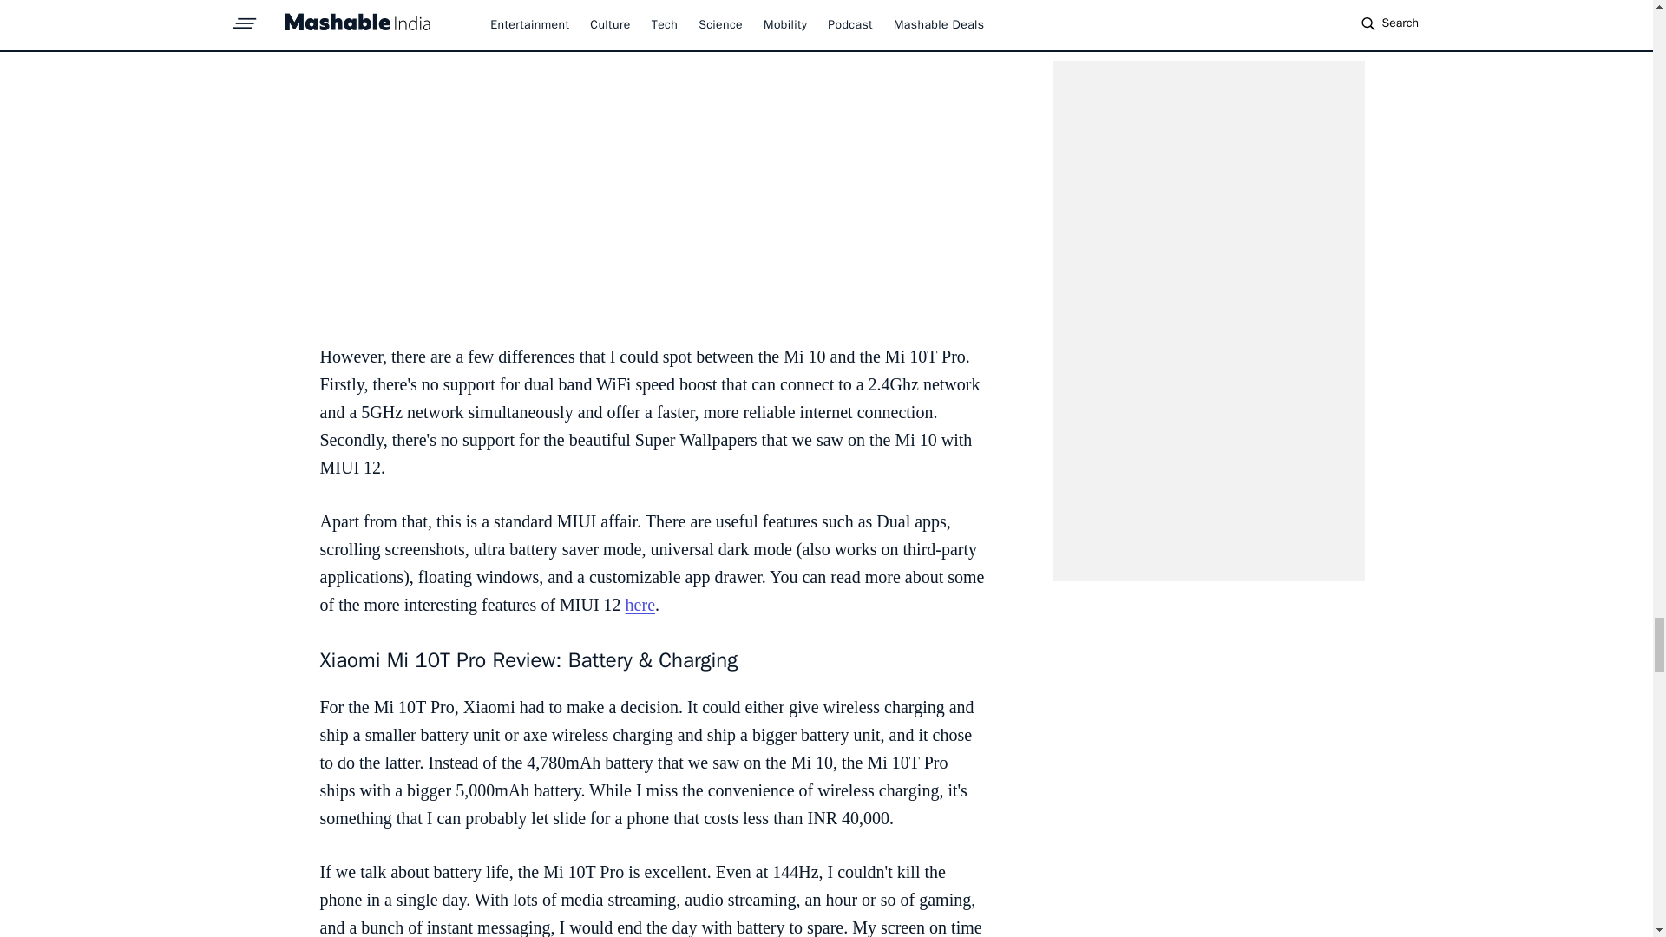 This screenshot has height=937, width=1666. I want to click on here, so click(640, 604).